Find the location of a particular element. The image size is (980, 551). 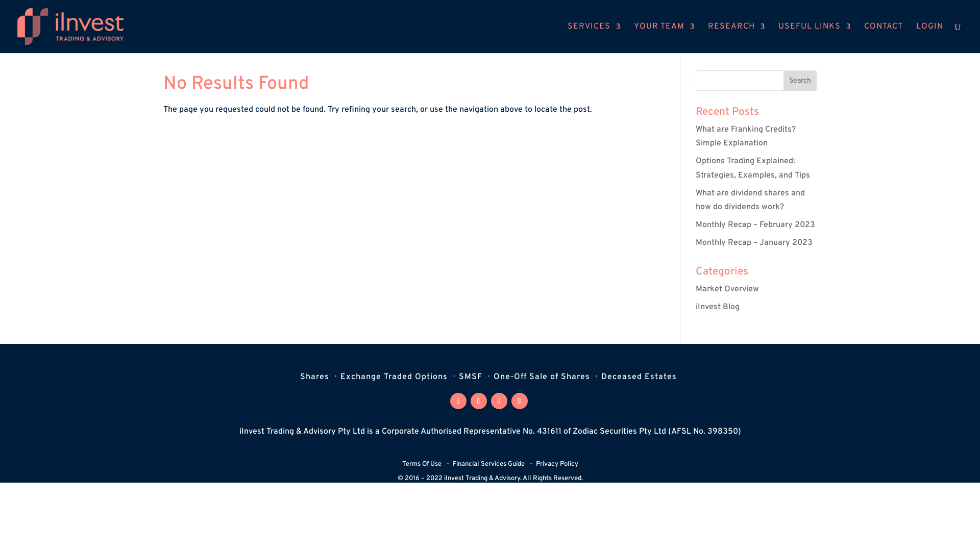

RESEARCH is located at coordinates (737, 38).